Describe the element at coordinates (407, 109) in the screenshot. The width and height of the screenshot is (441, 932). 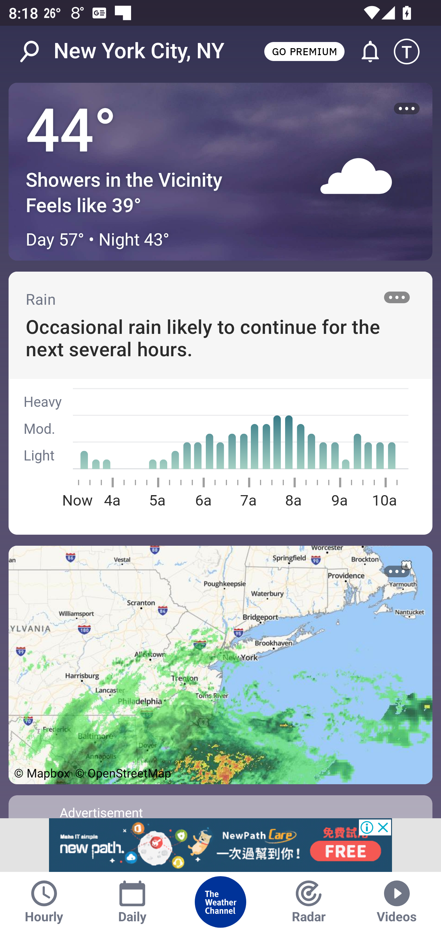
I see `More options` at that location.